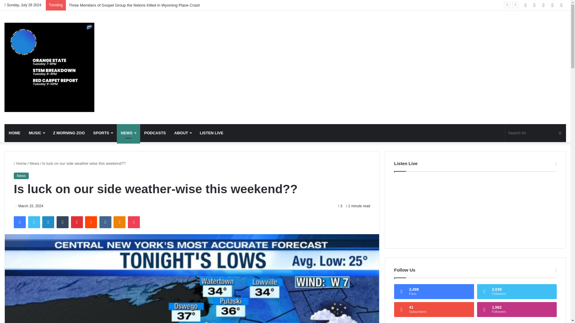 The height and width of the screenshot is (323, 575). I want to click on Pinterest, so click(77, 222).